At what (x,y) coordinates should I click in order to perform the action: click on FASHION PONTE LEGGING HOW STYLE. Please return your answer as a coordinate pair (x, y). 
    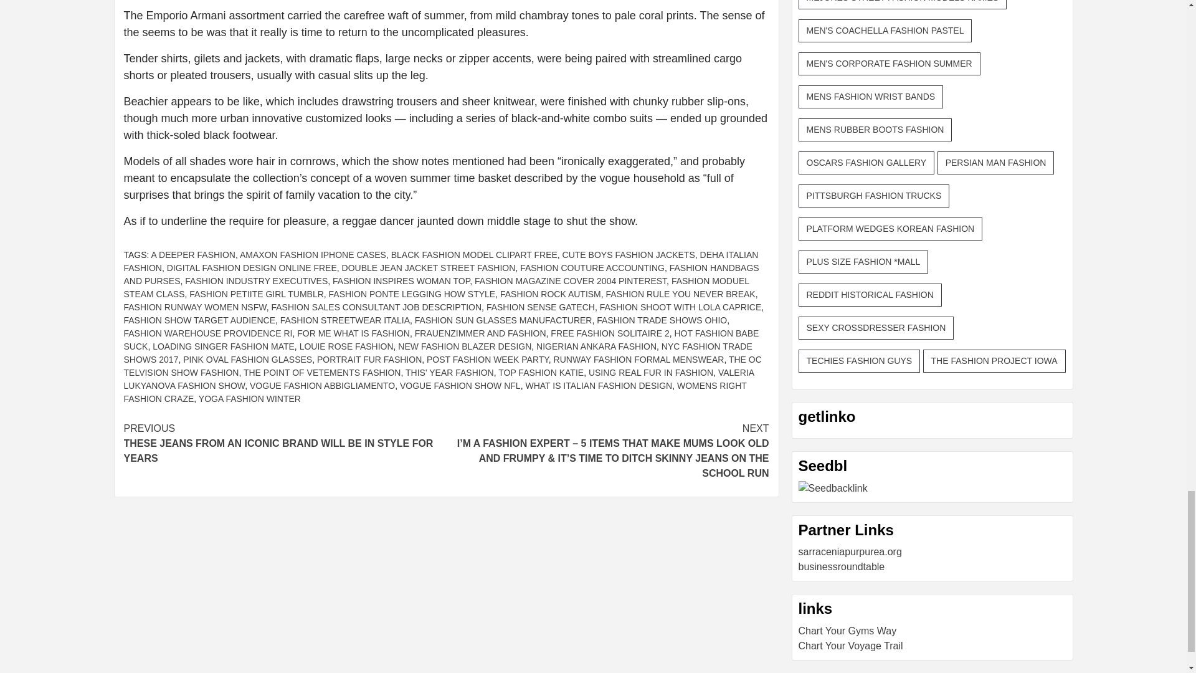
    Looking at the image, I should click on (412, 294).